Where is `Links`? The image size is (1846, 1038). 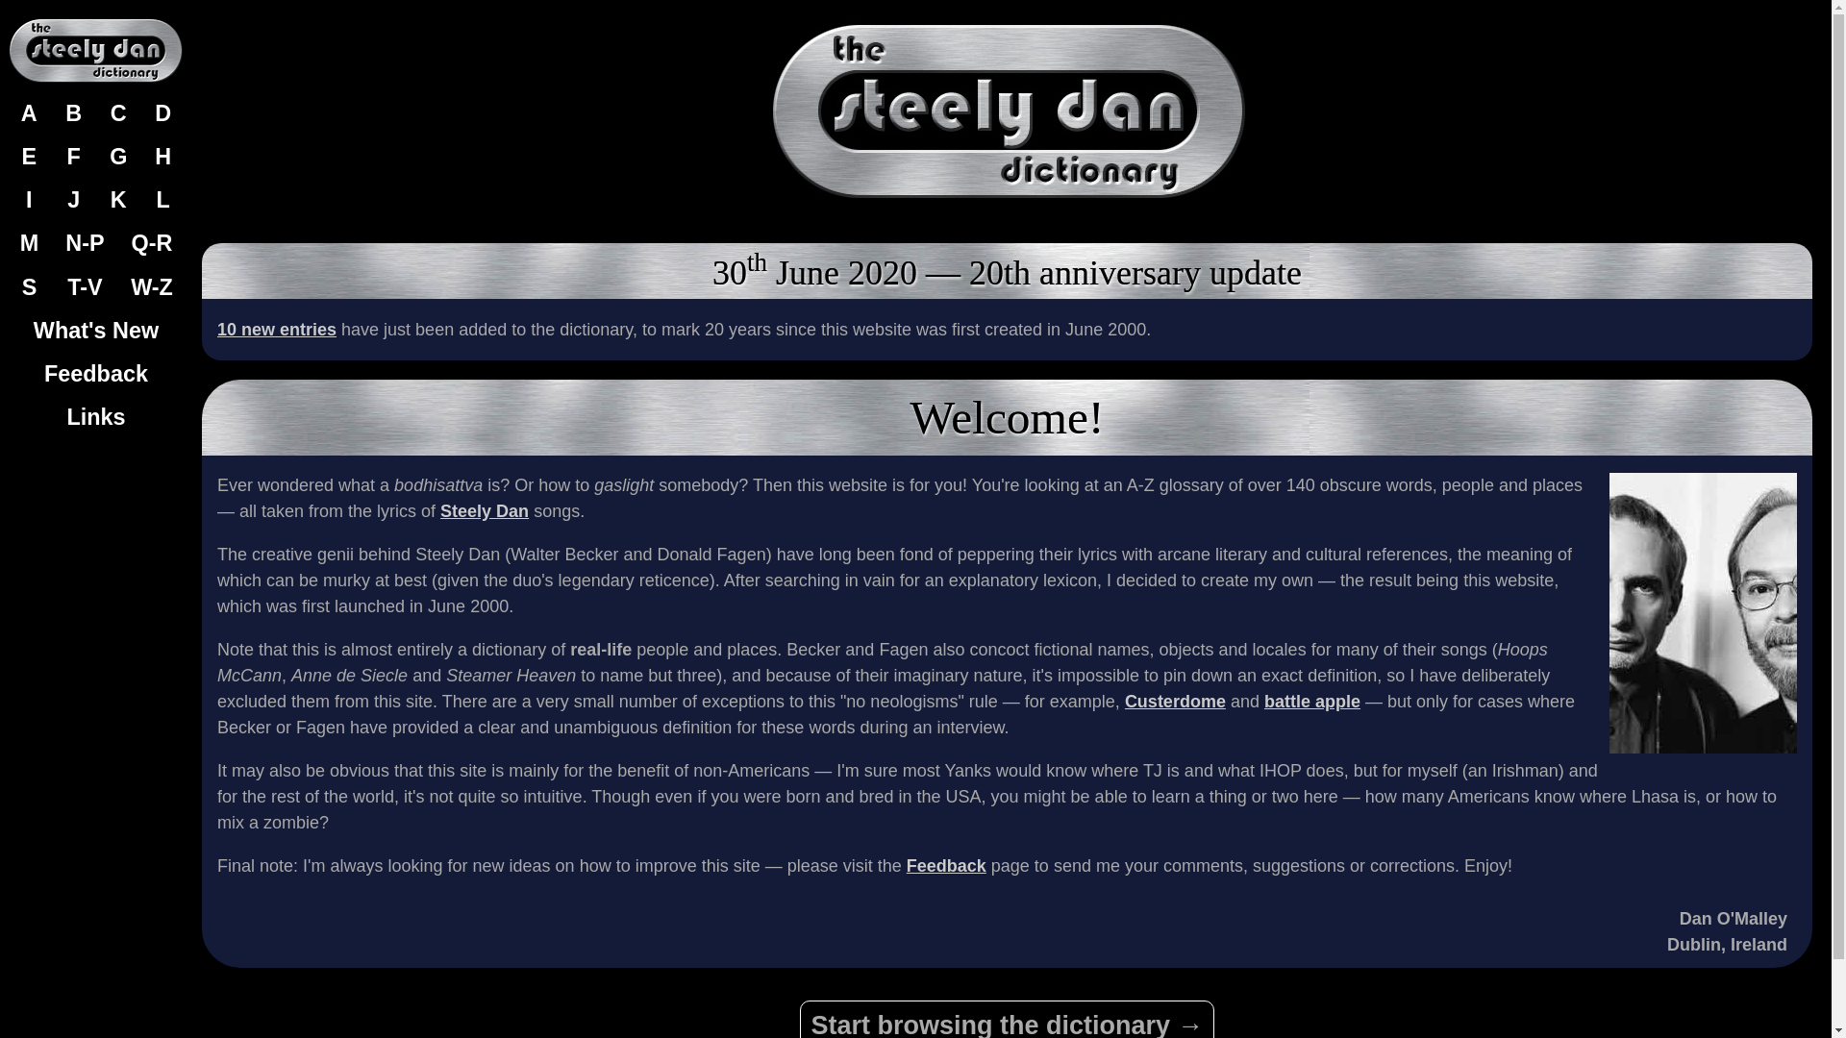 Links is located at coordinates (96, 417).